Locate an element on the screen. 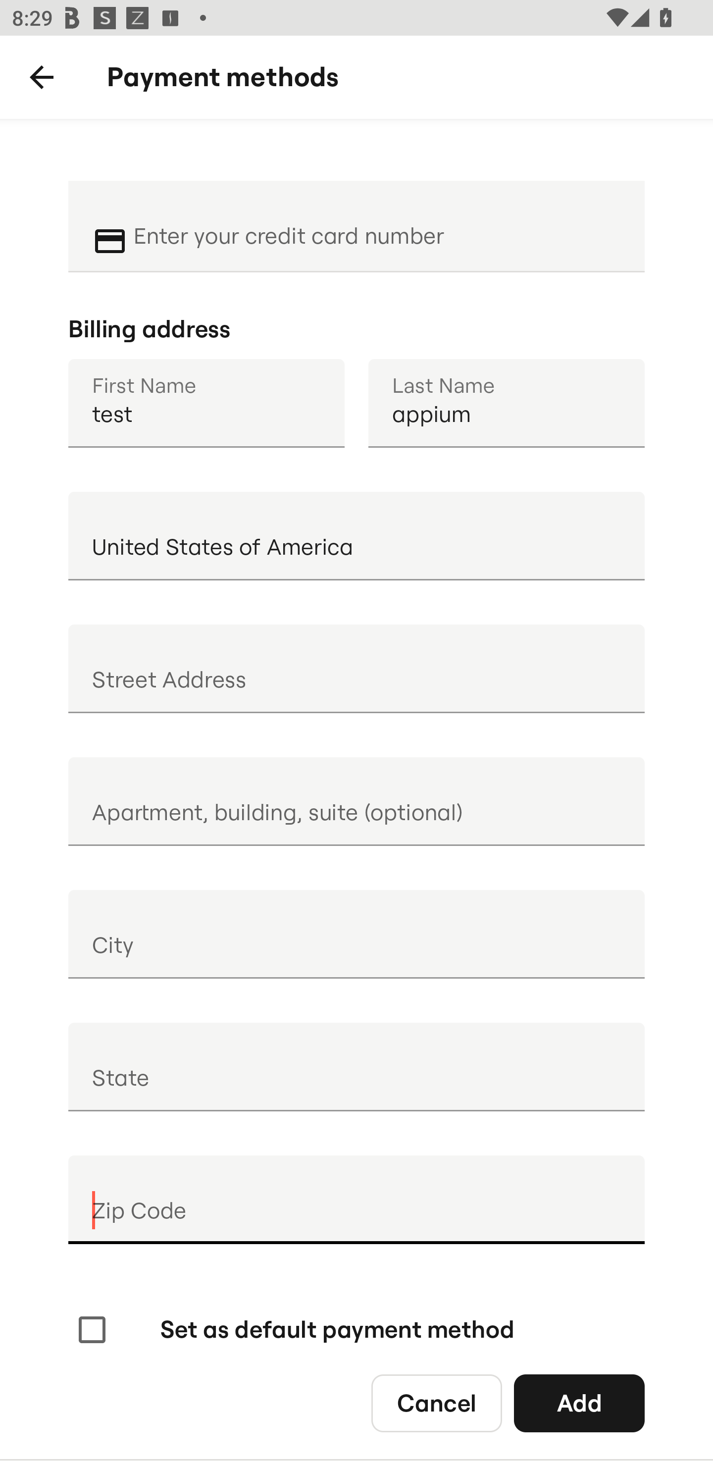 This screenshot has width=713, height=1466. Add is located at coordinates (579, 1403).